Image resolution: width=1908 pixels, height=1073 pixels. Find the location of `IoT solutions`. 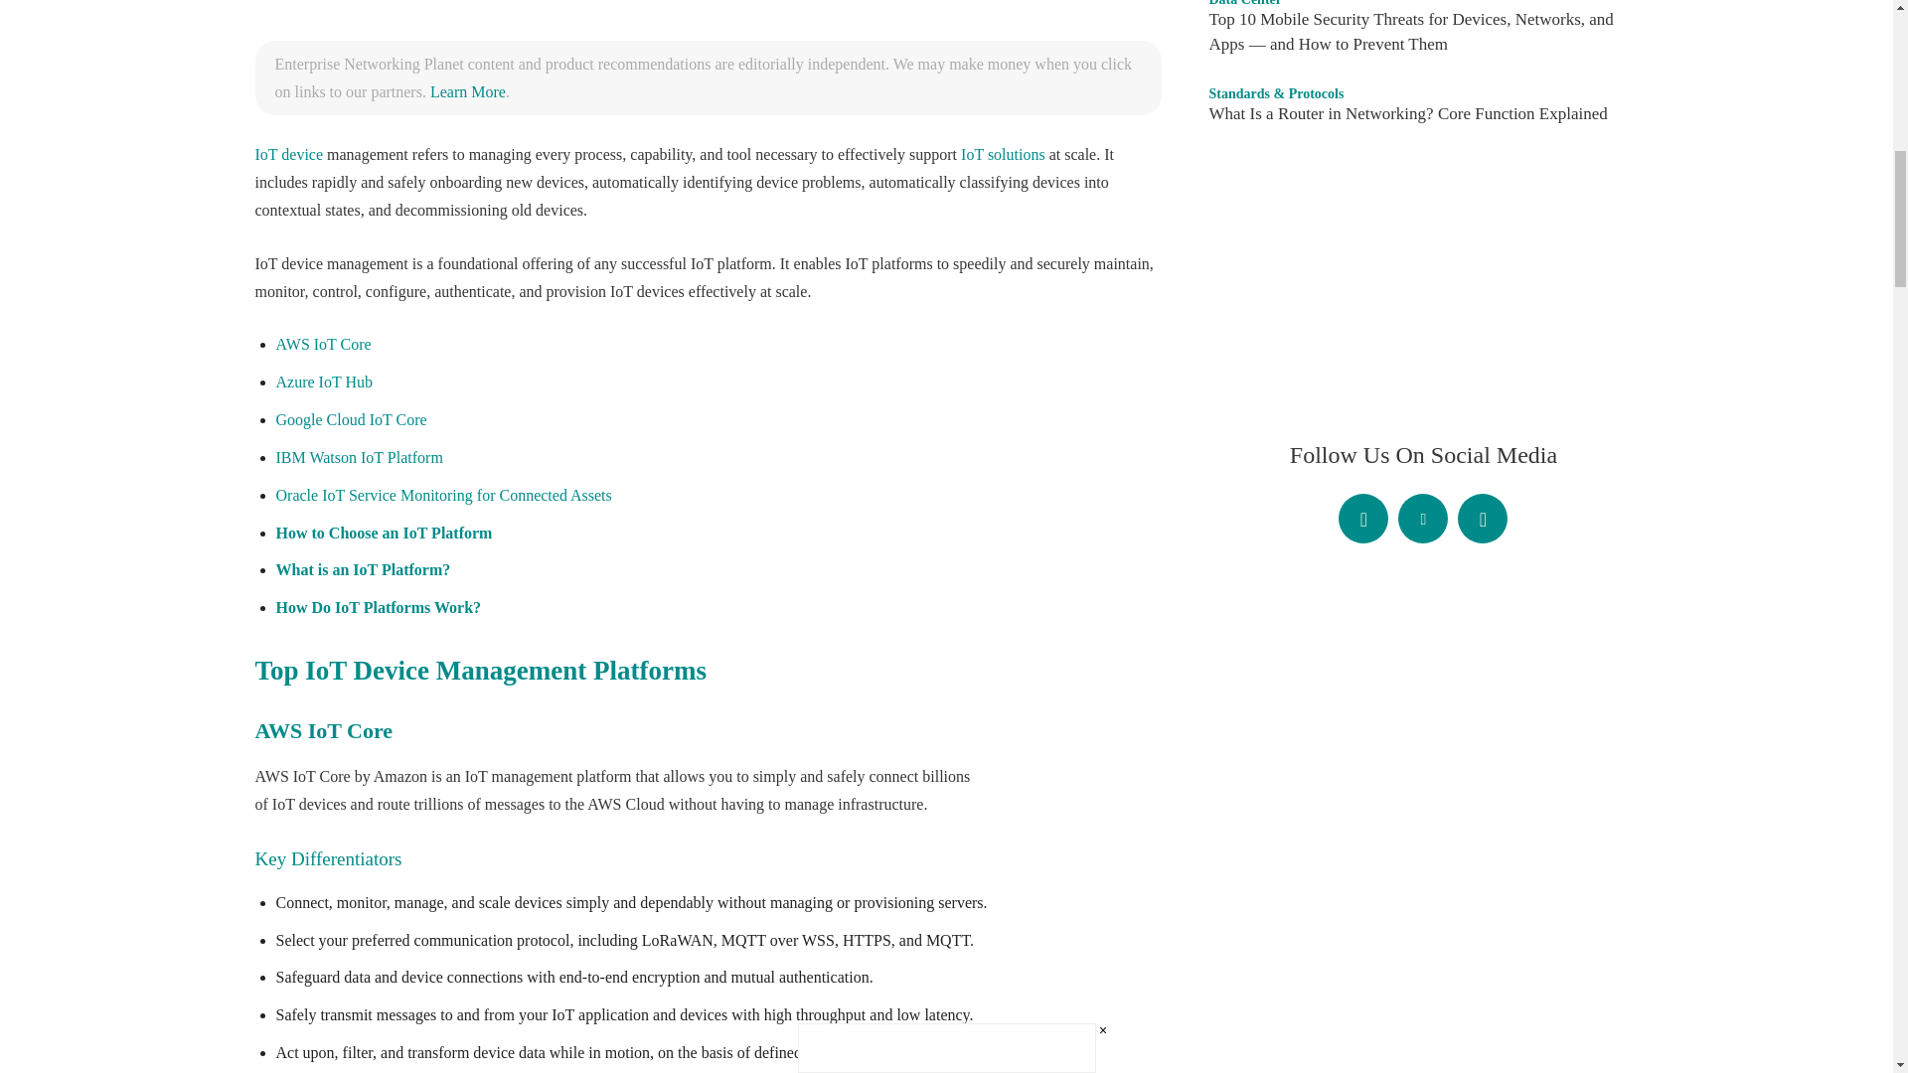

IoT solutions is located at coordinates (1004, 154).